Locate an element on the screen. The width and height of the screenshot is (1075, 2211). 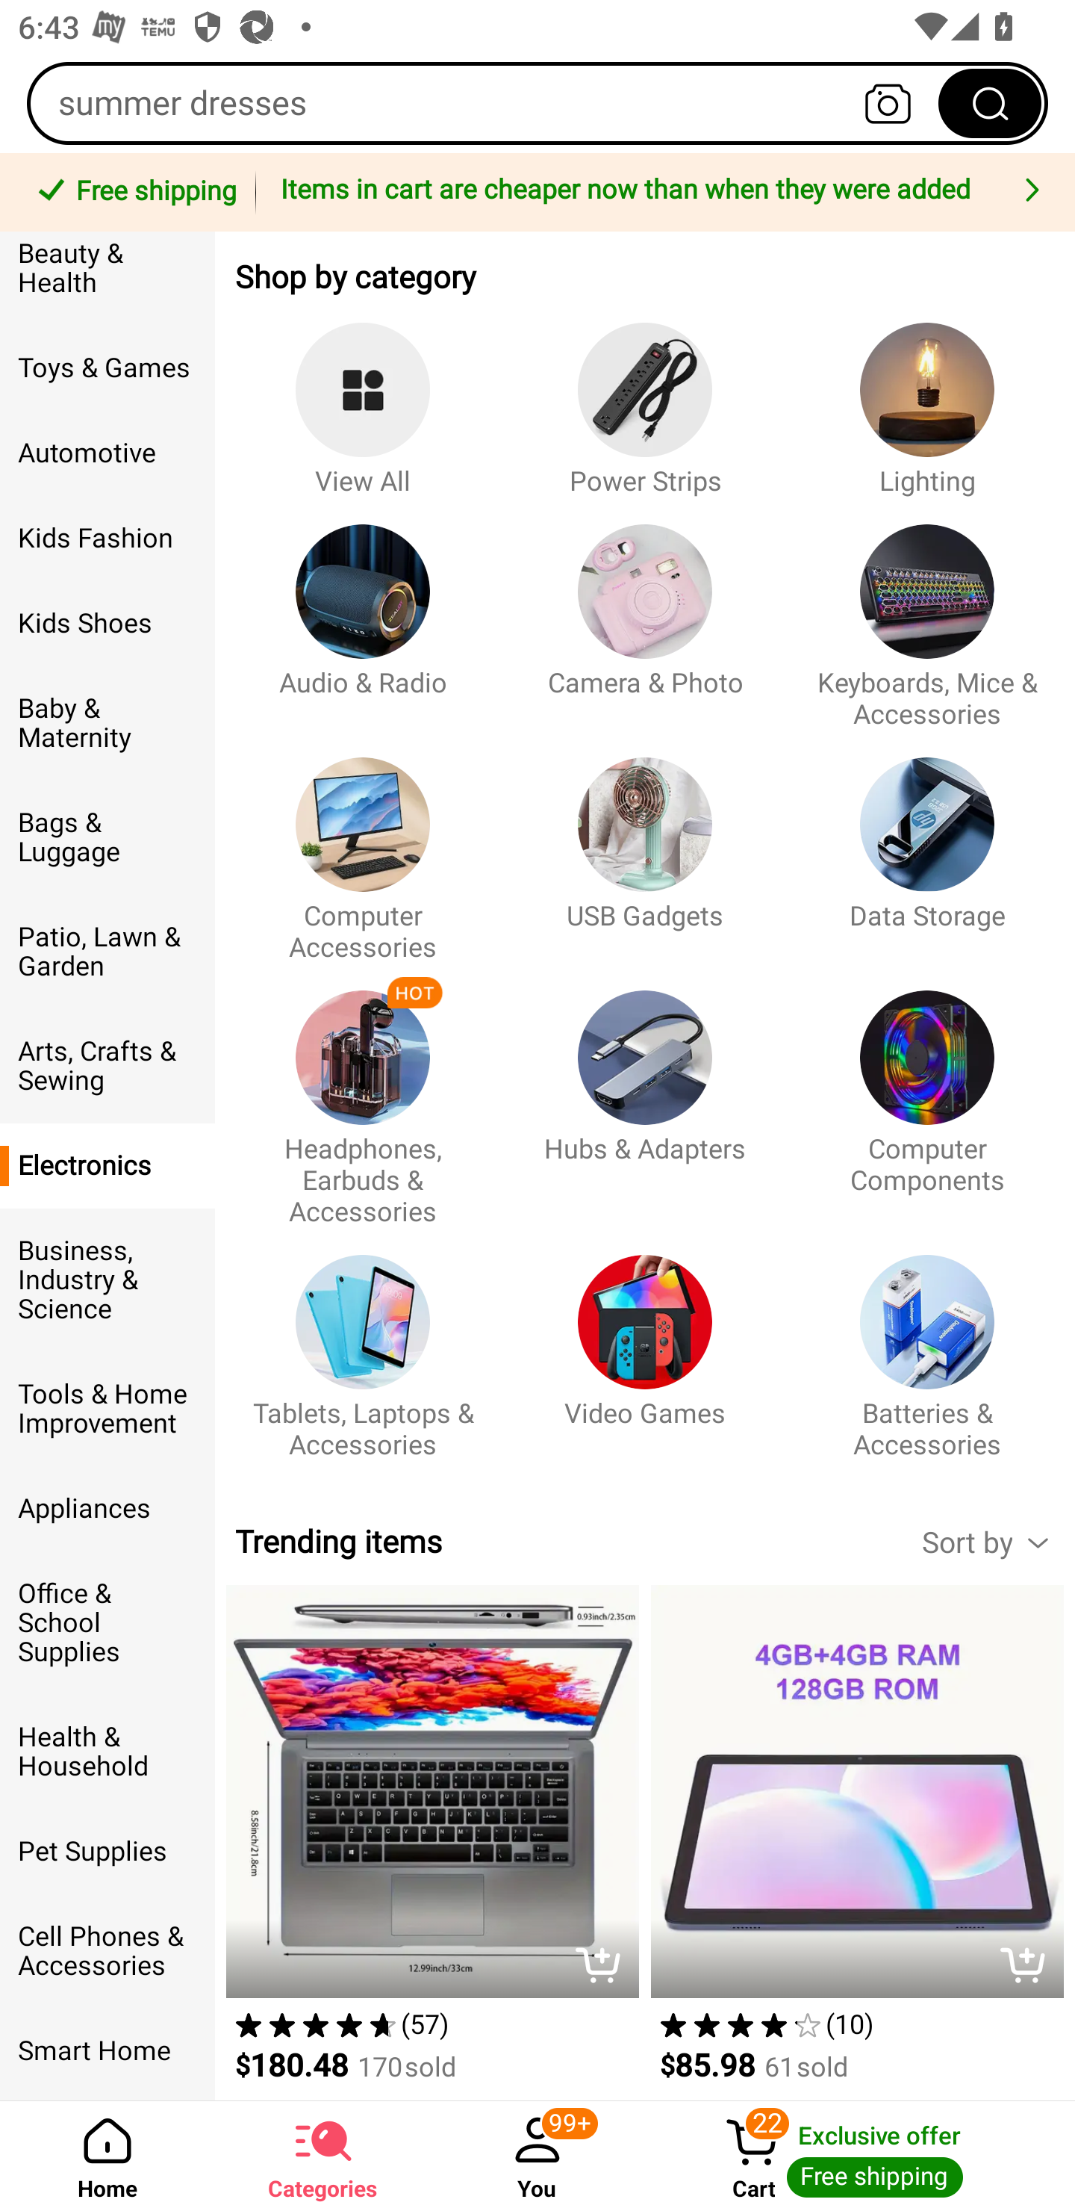
Cart 22 Cart Exclusive offer is located at coordinates (860, 2156).